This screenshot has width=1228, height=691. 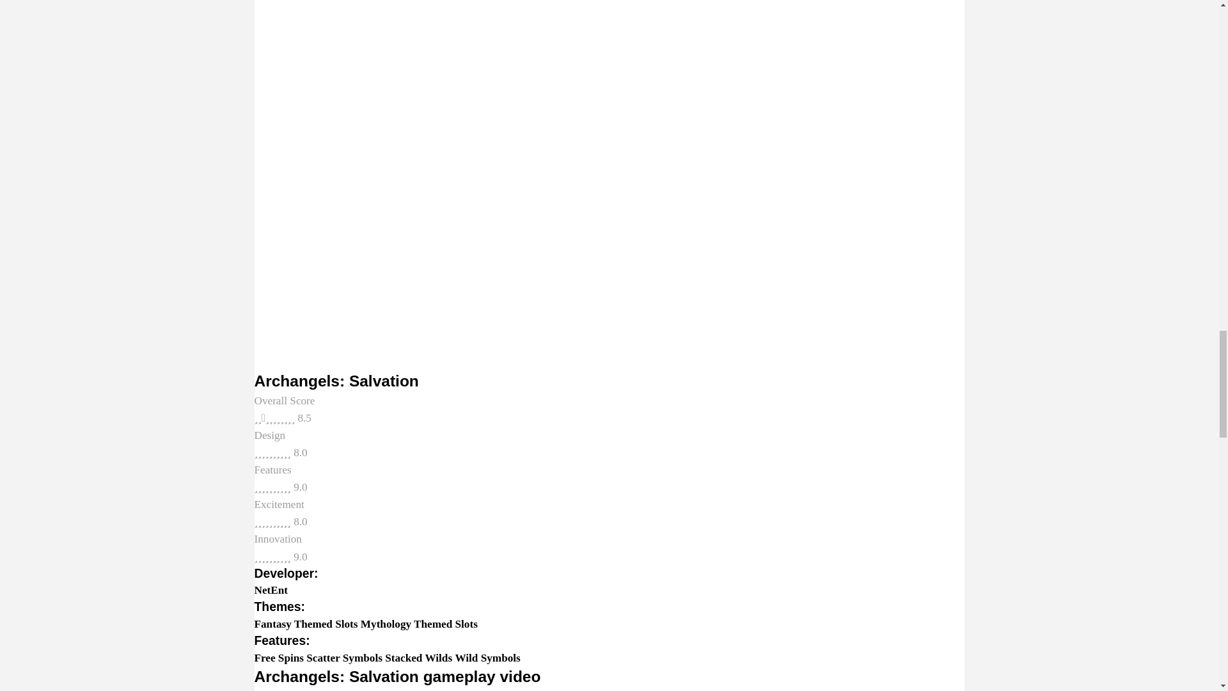 What do you see at coordinates (306, 623) in the screenshot?
I see `Slots with Fantasy Themed Slots` at bounding box center [306, 623].